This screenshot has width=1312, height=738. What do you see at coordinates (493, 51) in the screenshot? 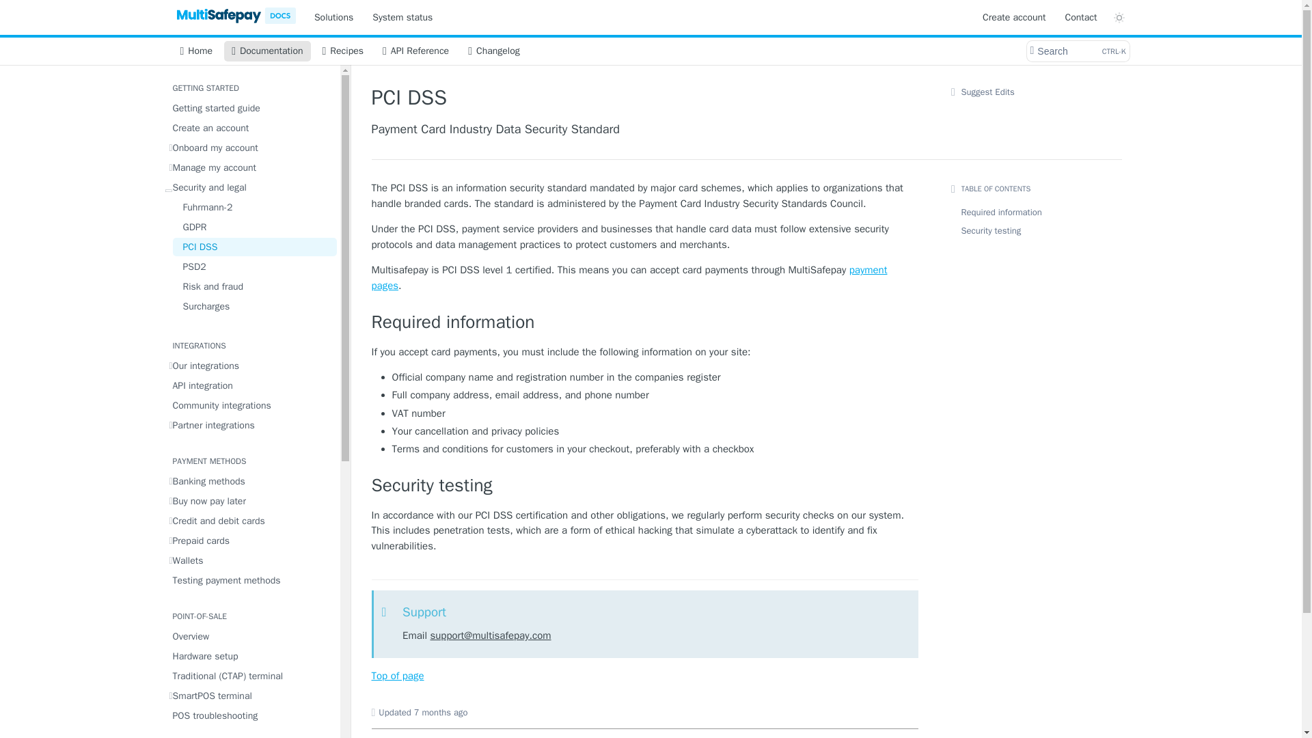
I see `Changelog` at bounding box center [493, 51].